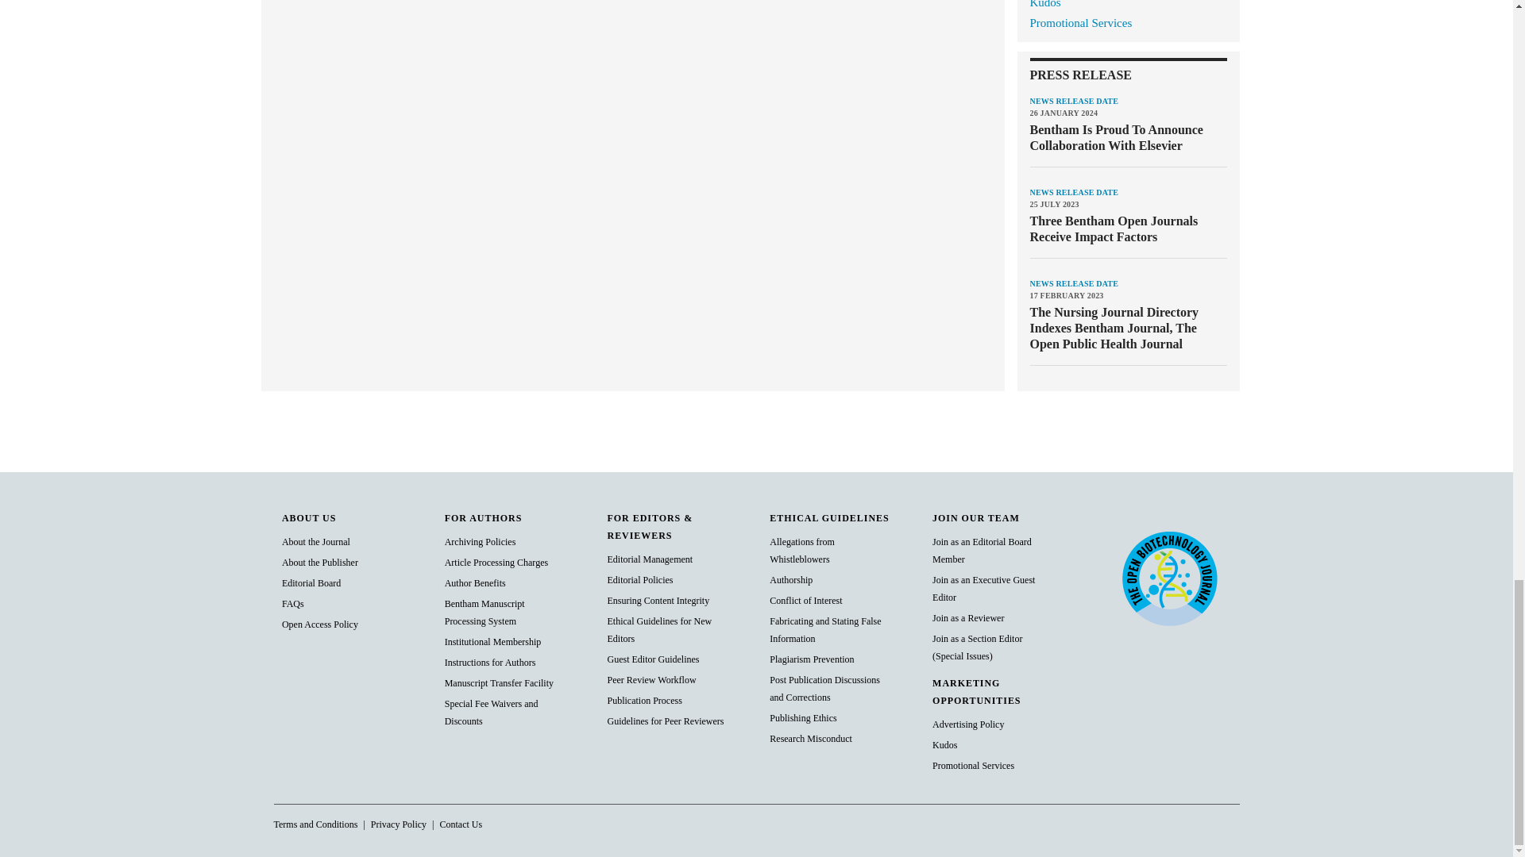 The image size is (1525, 857). I want to click on The Open Biotechnology Journal, so click(1169, 578).